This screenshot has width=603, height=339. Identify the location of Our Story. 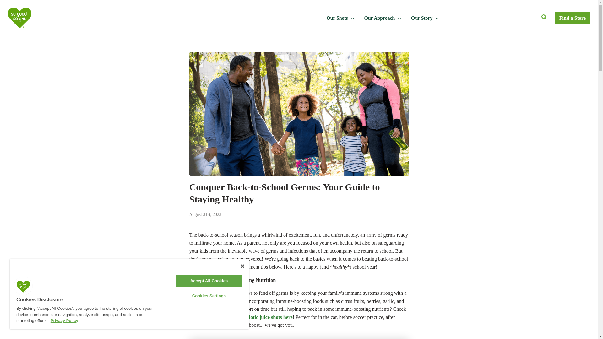
(425, 18).